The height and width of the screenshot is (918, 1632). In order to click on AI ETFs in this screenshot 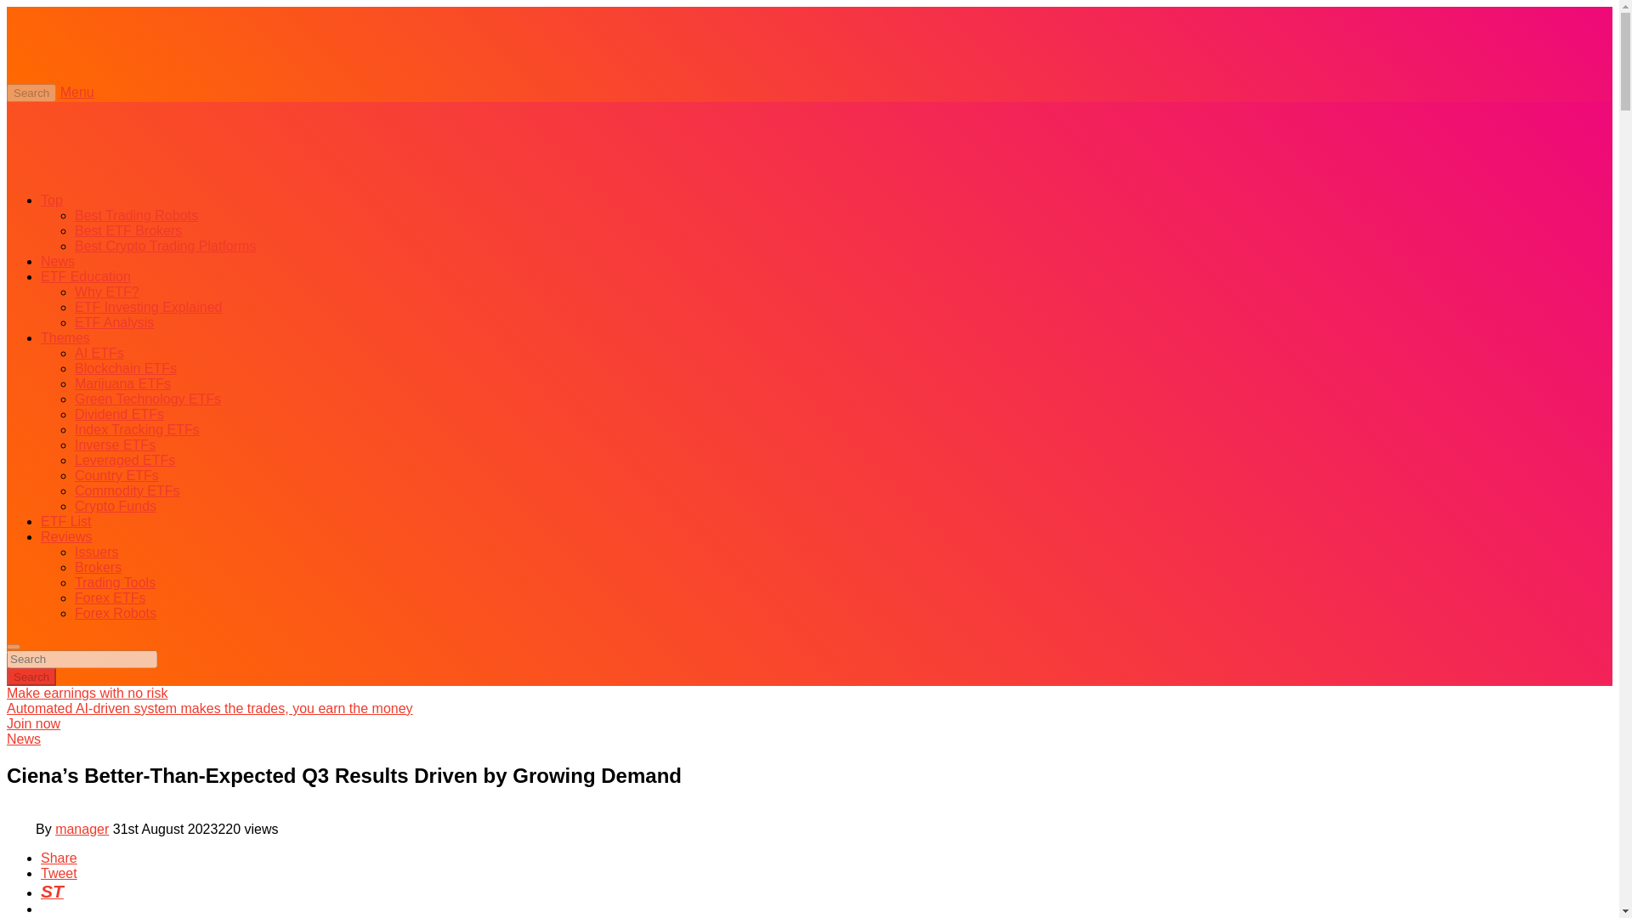, I will do `click(99, 354)`.